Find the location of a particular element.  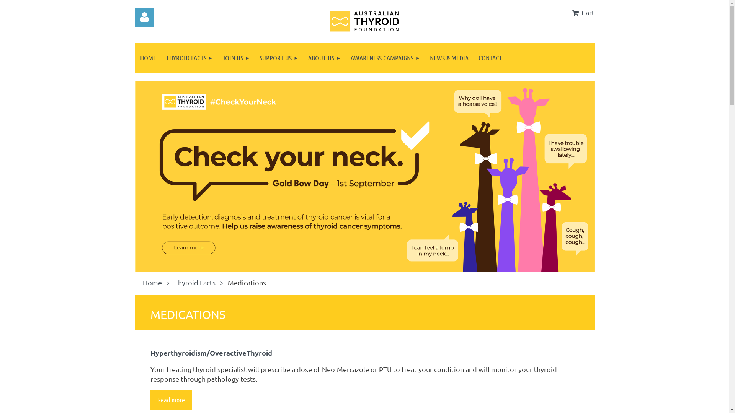

NEWS & MEDIA is located at coordinates (449, 58).